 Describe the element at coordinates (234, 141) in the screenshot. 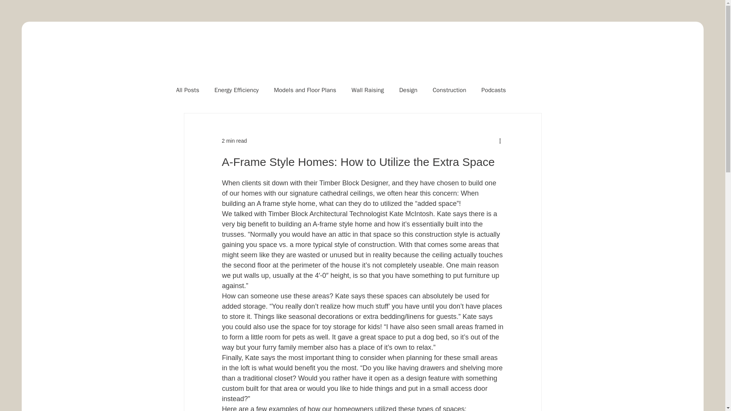

I see `2 min read` at that location.